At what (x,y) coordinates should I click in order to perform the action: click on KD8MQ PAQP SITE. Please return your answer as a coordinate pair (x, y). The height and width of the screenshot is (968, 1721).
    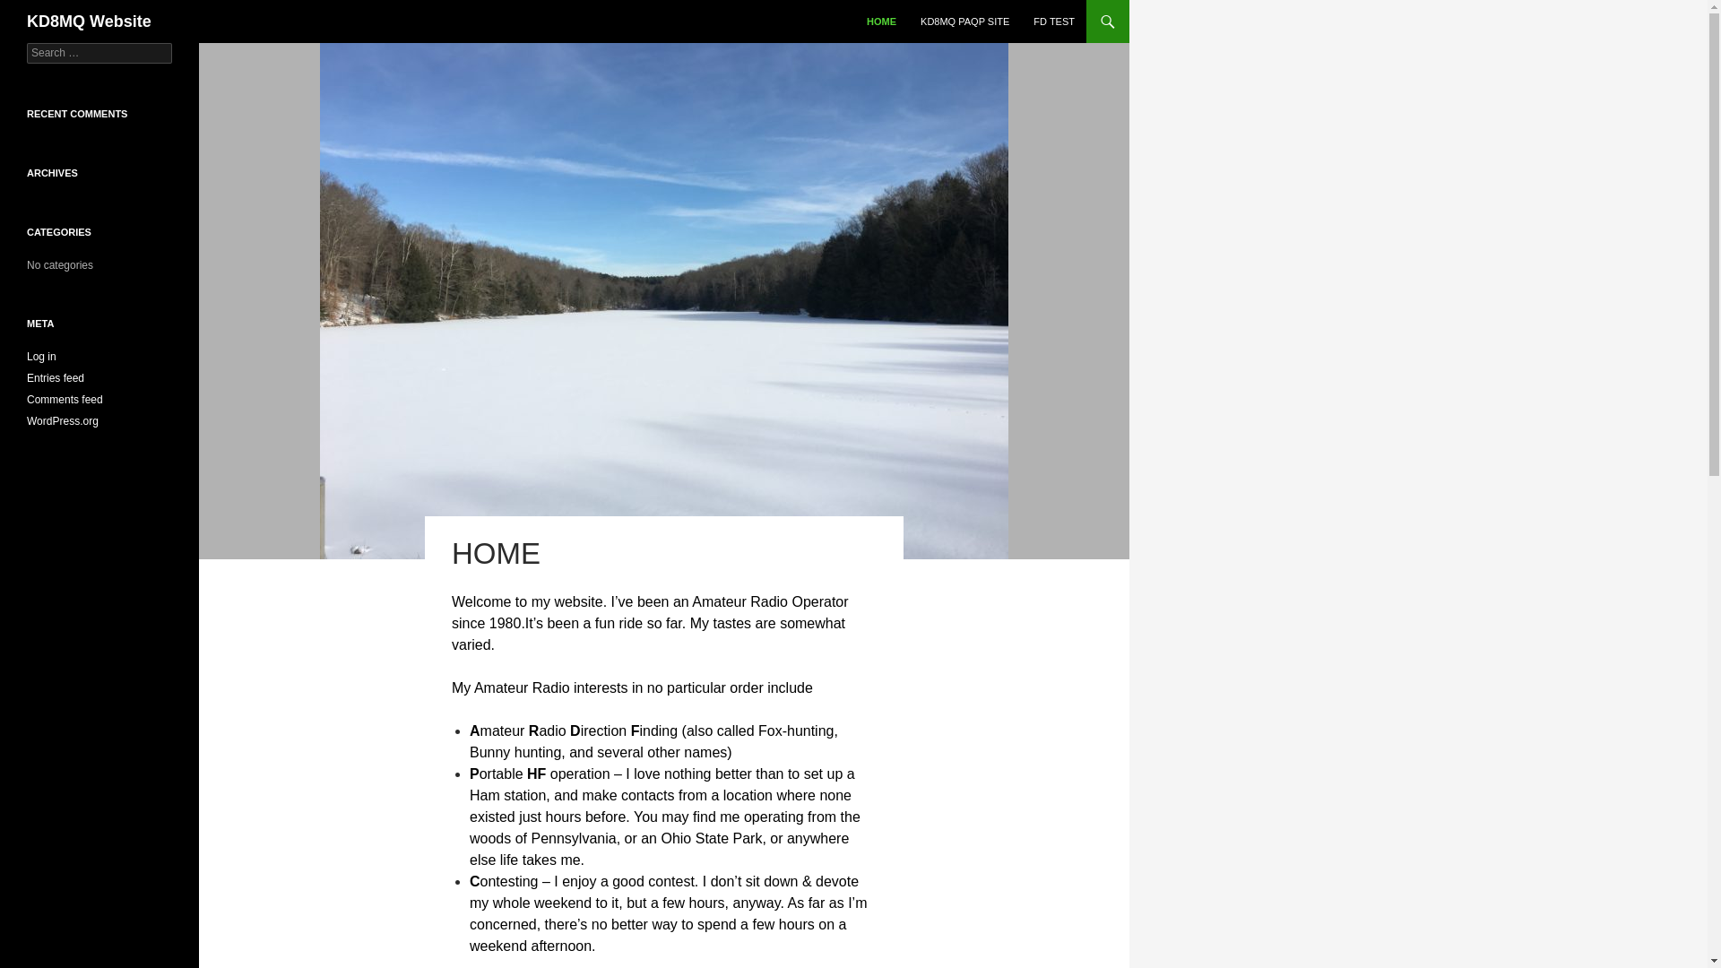
    Looking at the image, I should click on (964, 22).